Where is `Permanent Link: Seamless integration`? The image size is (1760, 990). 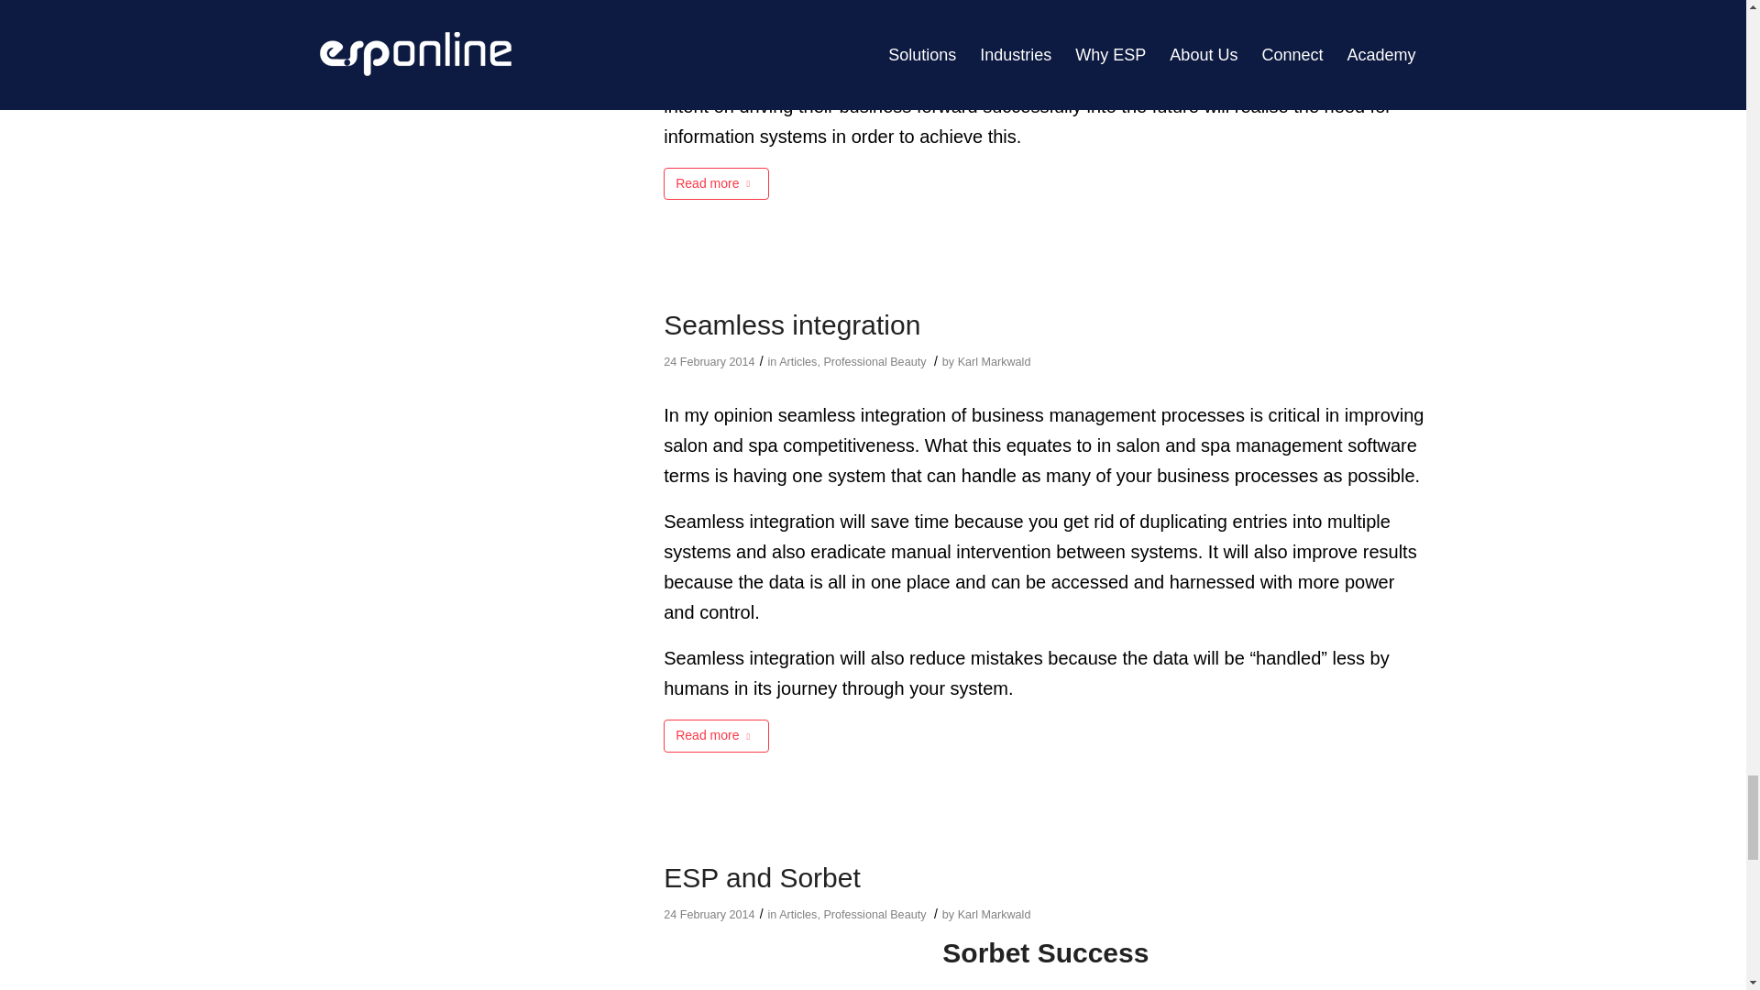 Permanent Link: Seamless integration is located at coordinates (792, 324).